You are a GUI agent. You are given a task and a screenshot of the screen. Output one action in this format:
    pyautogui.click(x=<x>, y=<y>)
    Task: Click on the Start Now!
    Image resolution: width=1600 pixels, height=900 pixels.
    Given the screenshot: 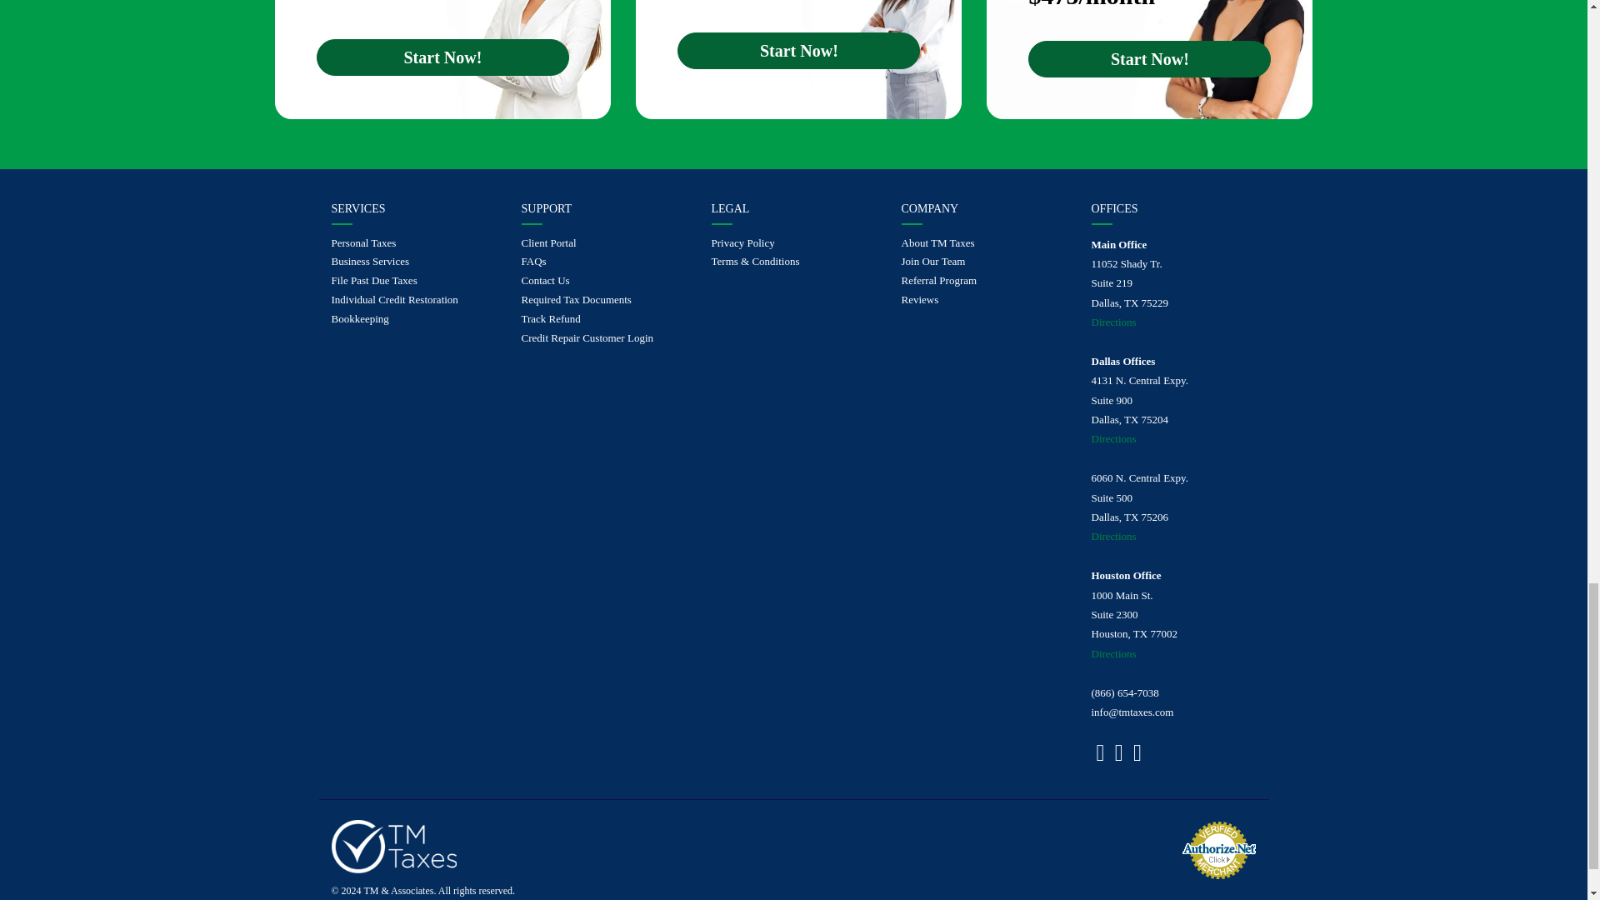 What is the action you would take?
    pyautogui.click(x=1149, y=58)
    